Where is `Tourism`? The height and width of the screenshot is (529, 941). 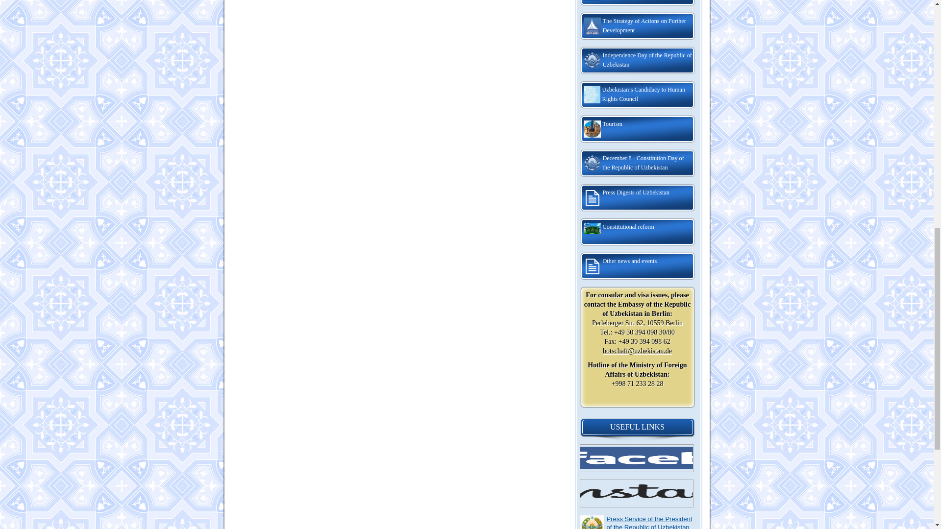 Tourism is located at coordinates (637, 129).